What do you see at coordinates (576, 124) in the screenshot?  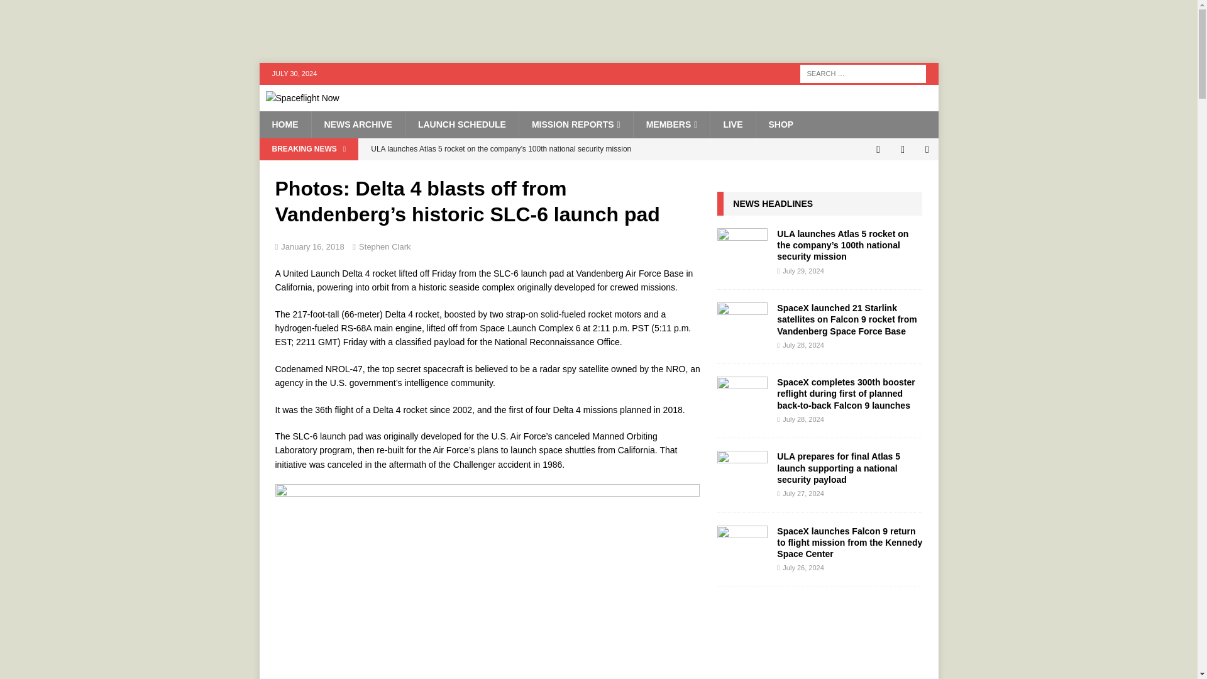 I see `MISSION REPORTS` at bounding box center [576, 124].